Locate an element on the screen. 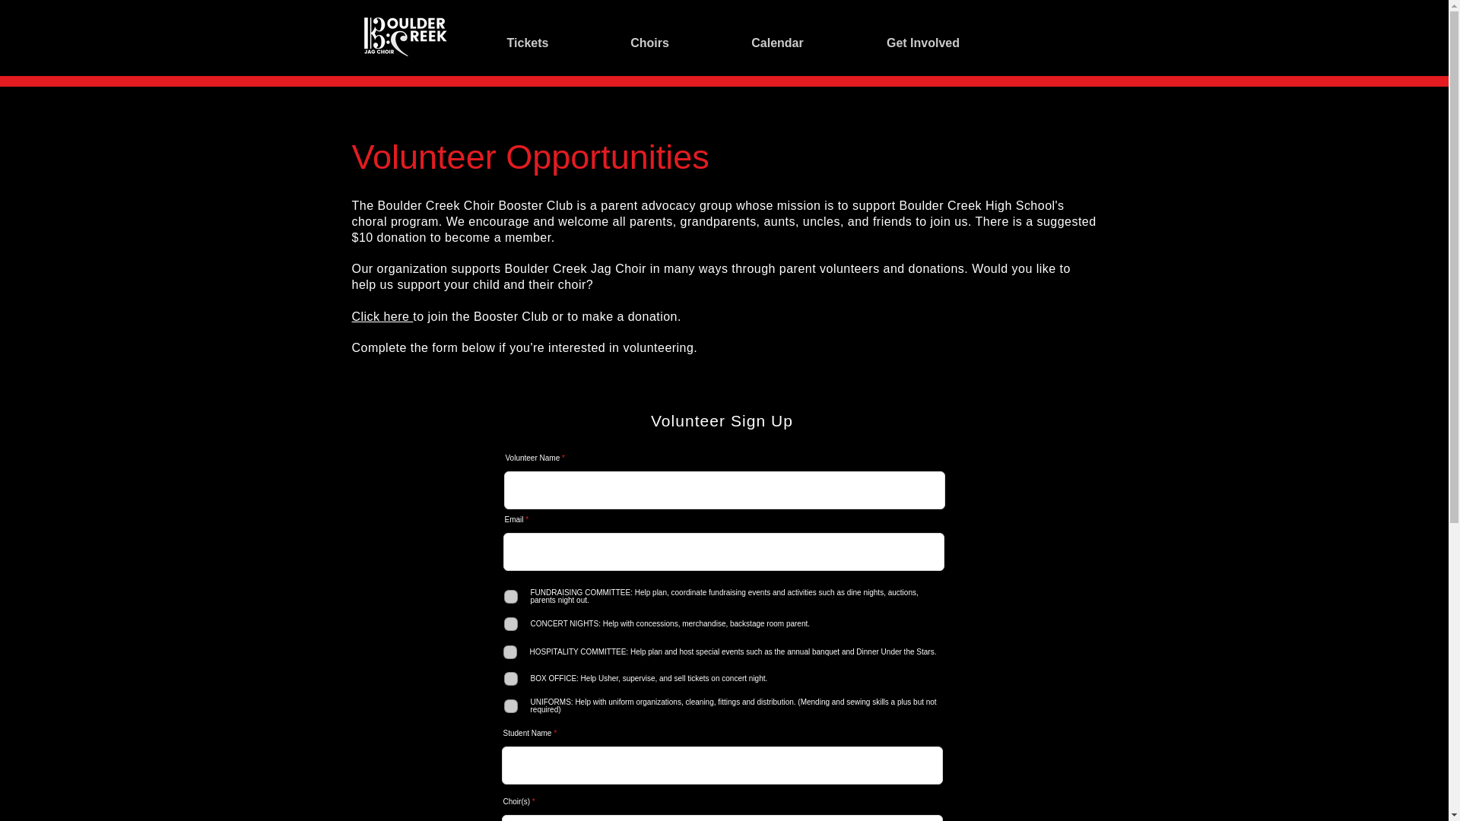 The width and height of the screenshot is (1460, 821). Click here  is located at coordinates (382, 316).